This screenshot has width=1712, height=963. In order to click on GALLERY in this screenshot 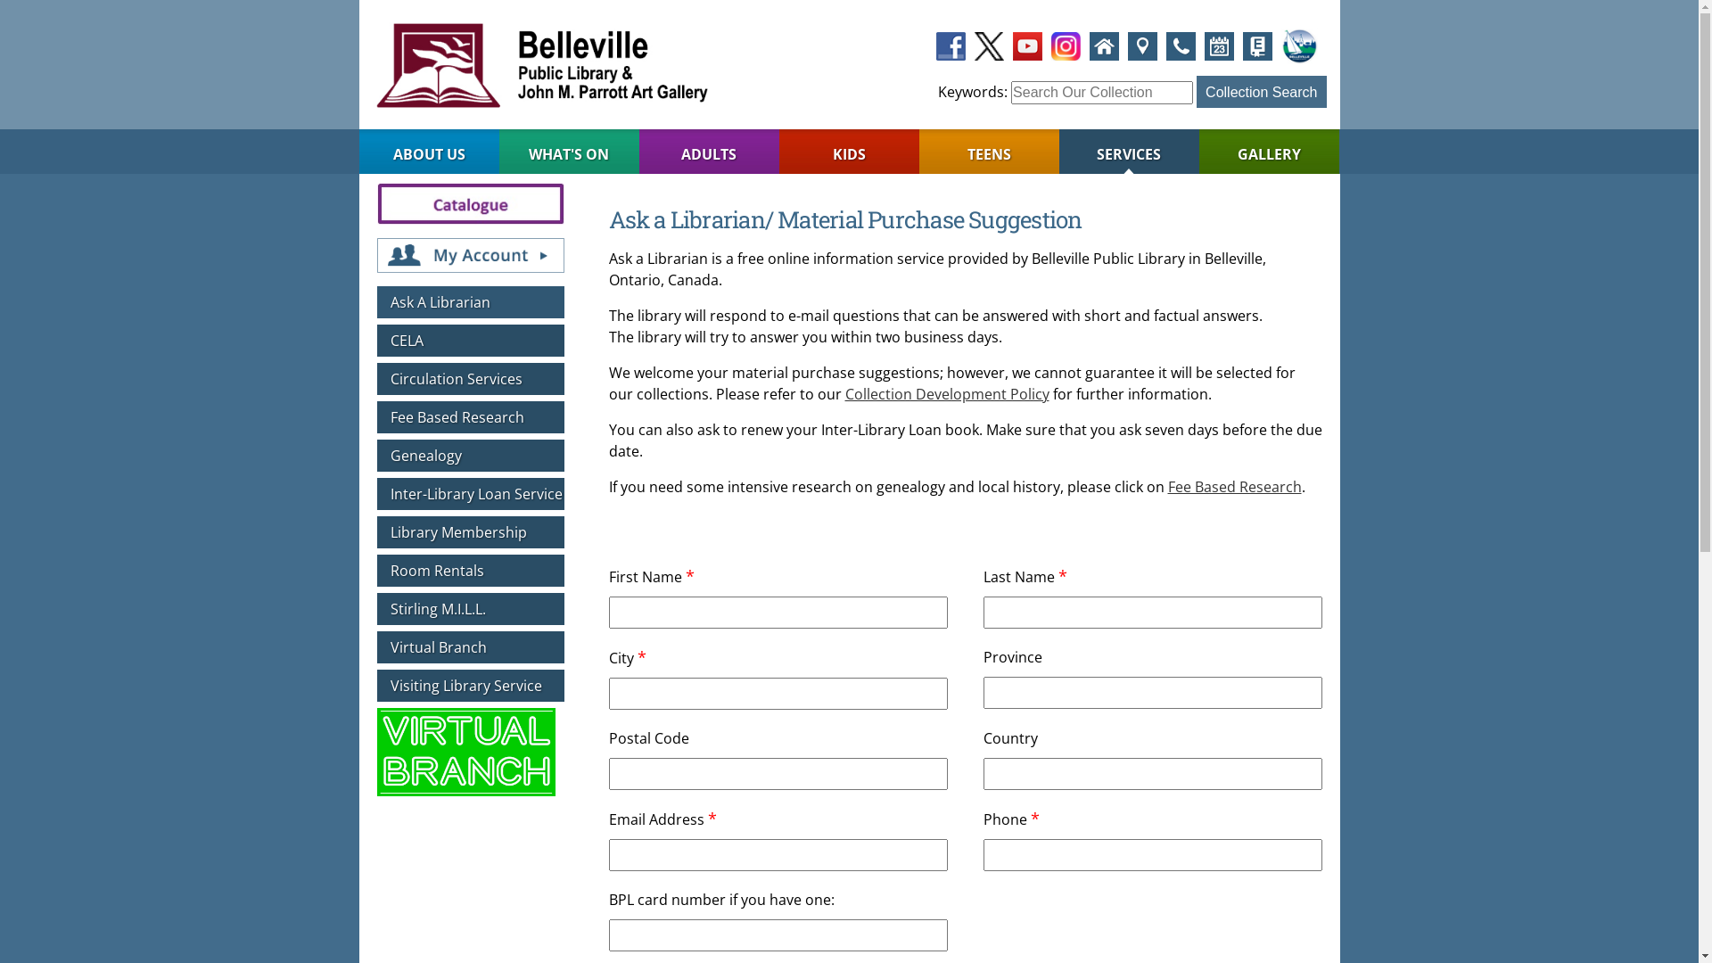, I will do `click(1270, 152)`.